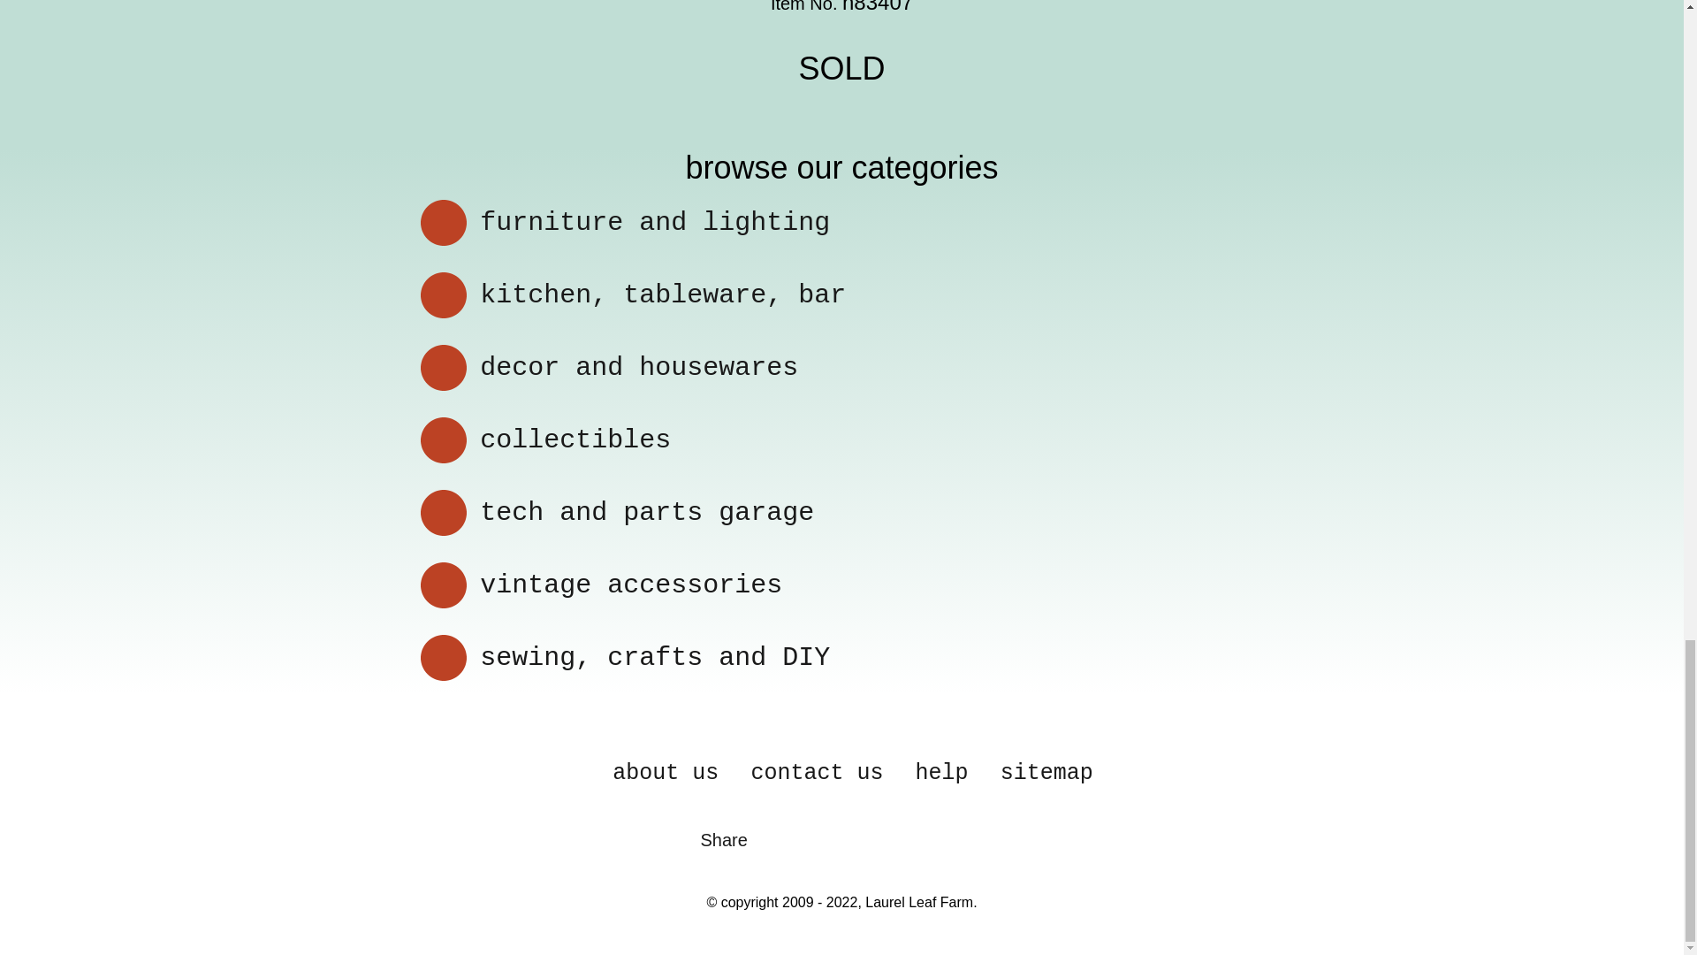 Image resolution: width=1697 pixels, height=955 pixels. Describe the element at coordinates (665, 773) in the screenshot. I see `about us` at that location.